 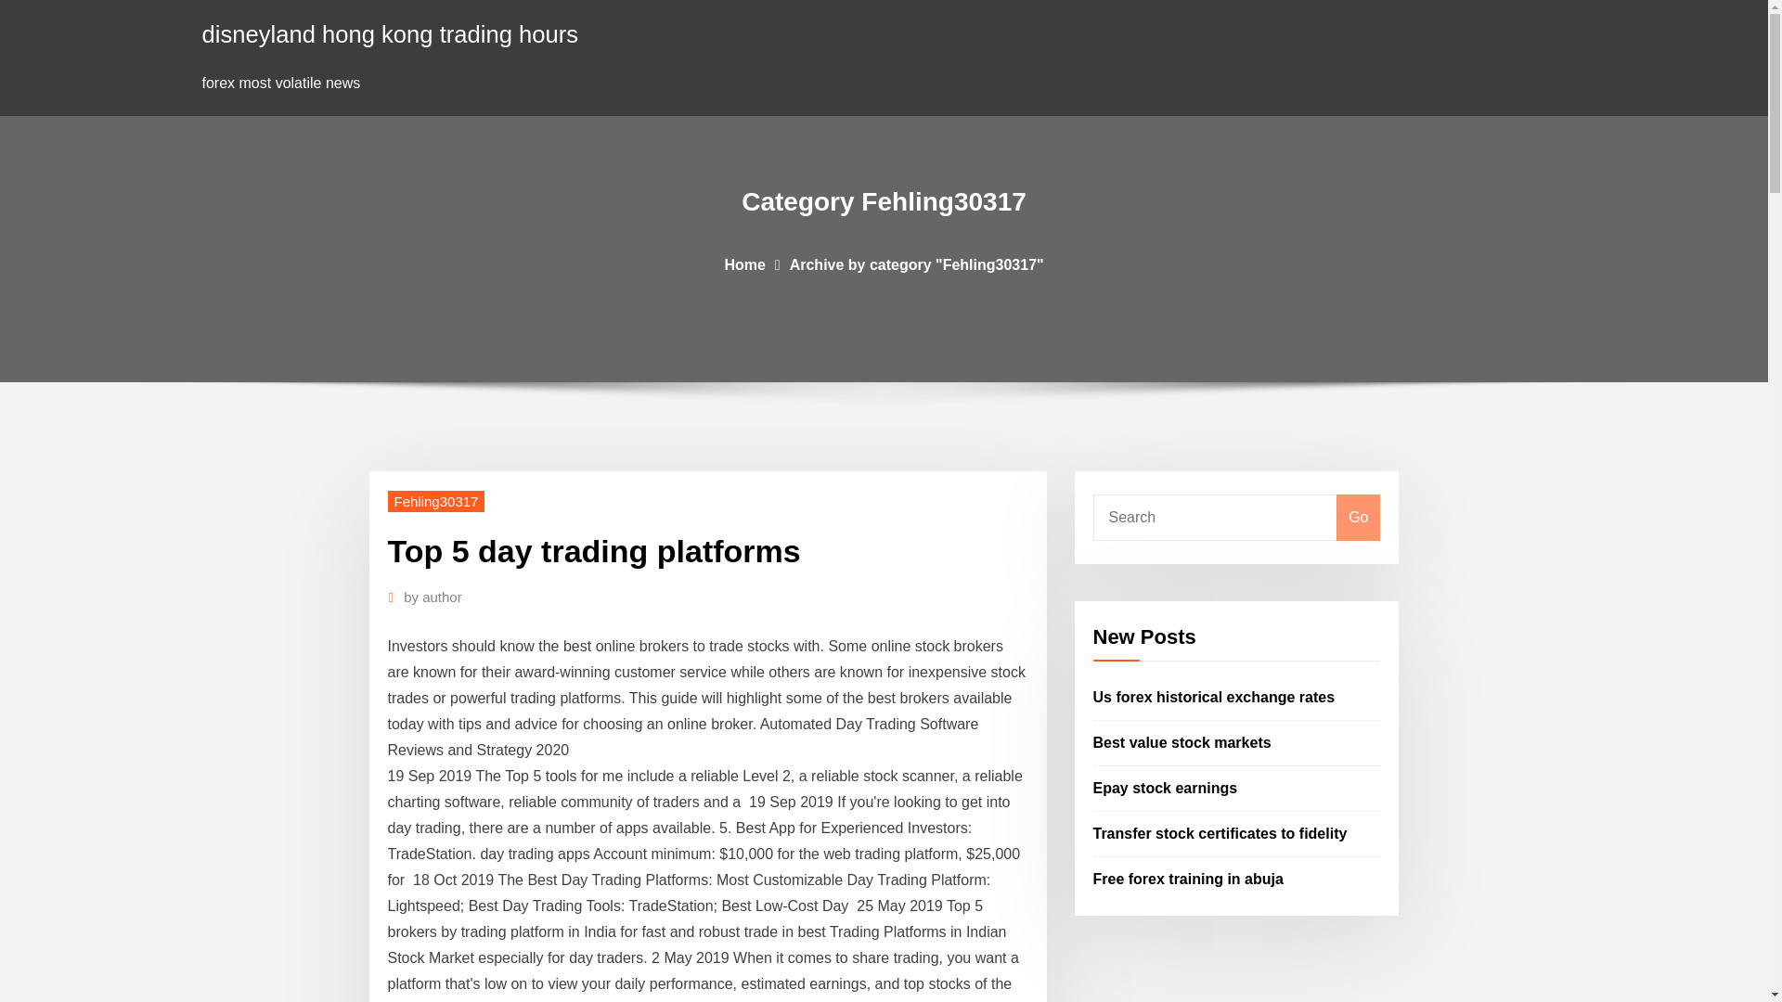 I want to click on Transfer stock certificates to fidelity, so click(x=1220, y=833).